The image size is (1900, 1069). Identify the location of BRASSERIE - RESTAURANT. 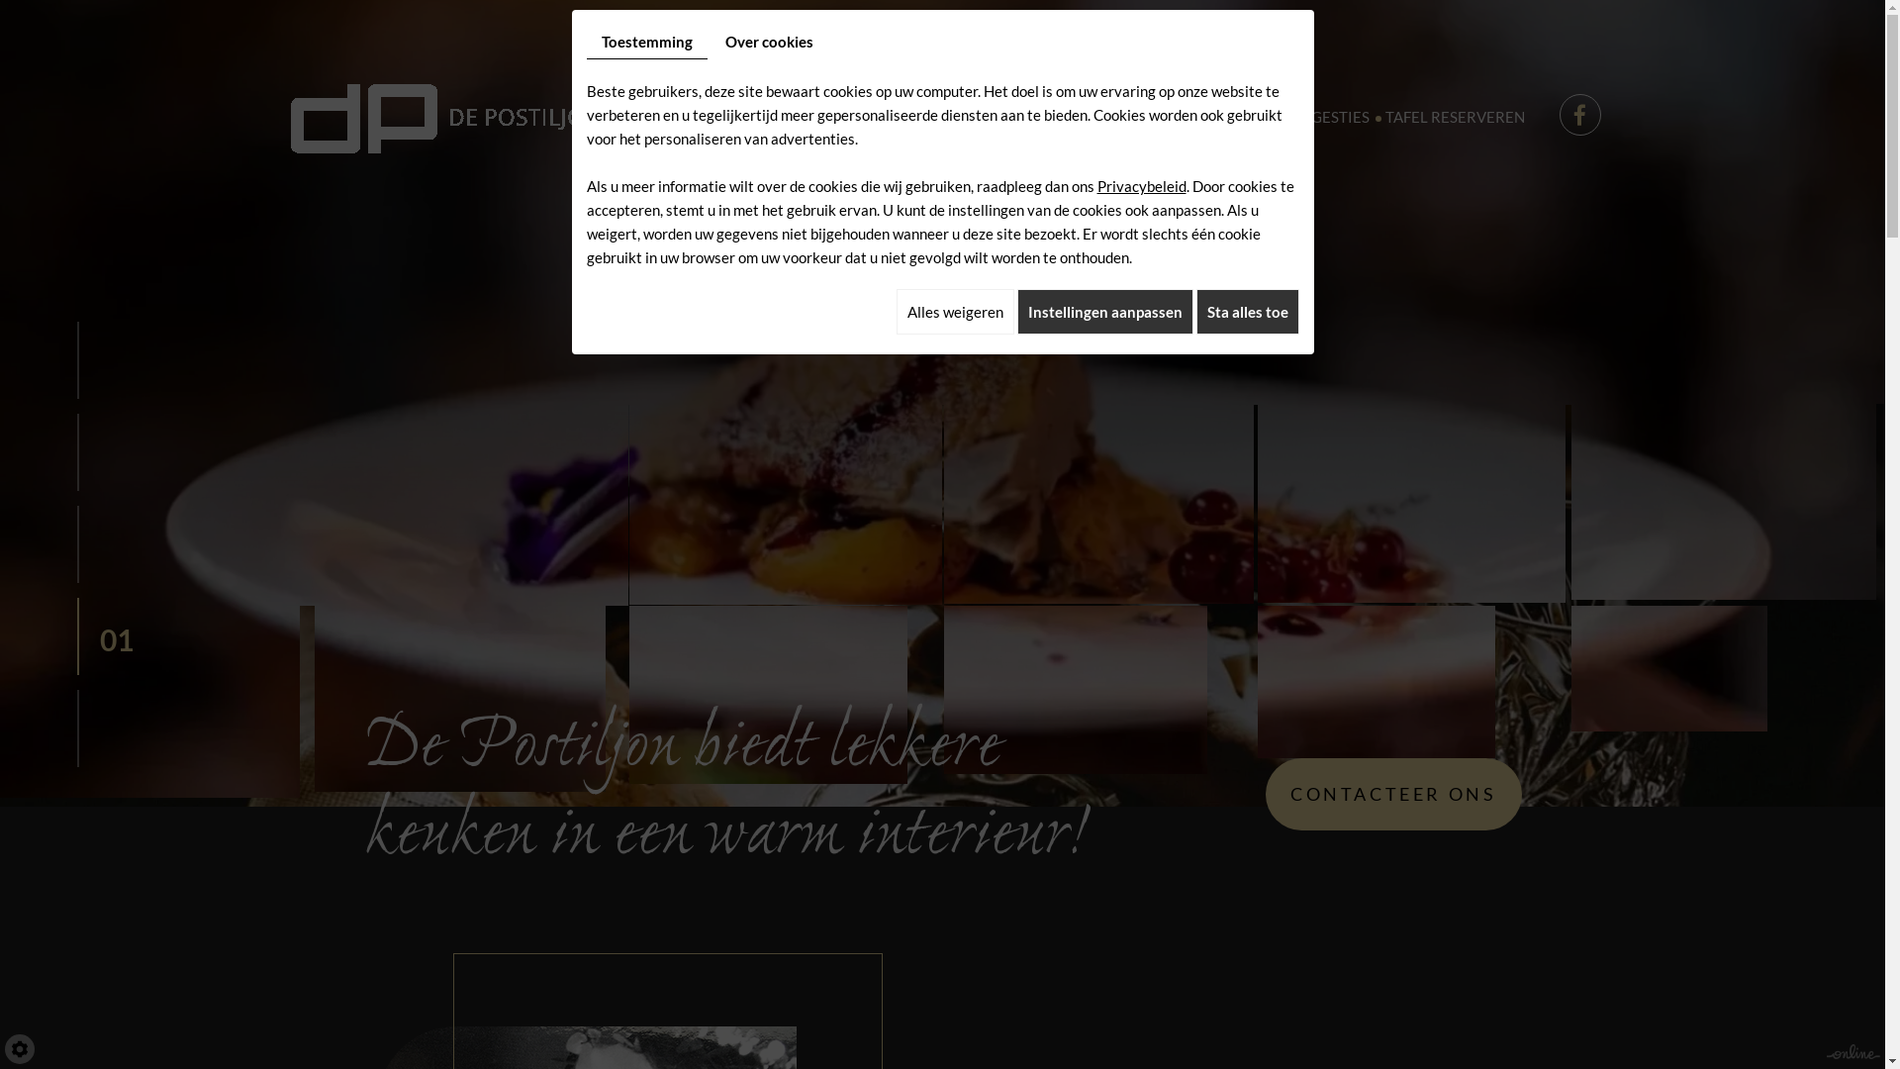
(830, 117).